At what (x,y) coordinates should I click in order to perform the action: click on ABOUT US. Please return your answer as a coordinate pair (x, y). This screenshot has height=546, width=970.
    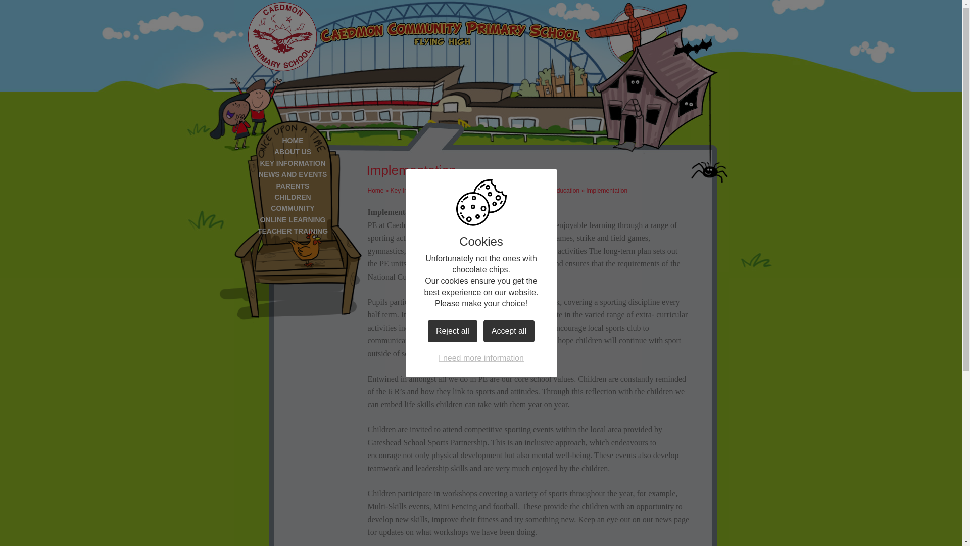
    Looking at the image, I should click on (292, 152).